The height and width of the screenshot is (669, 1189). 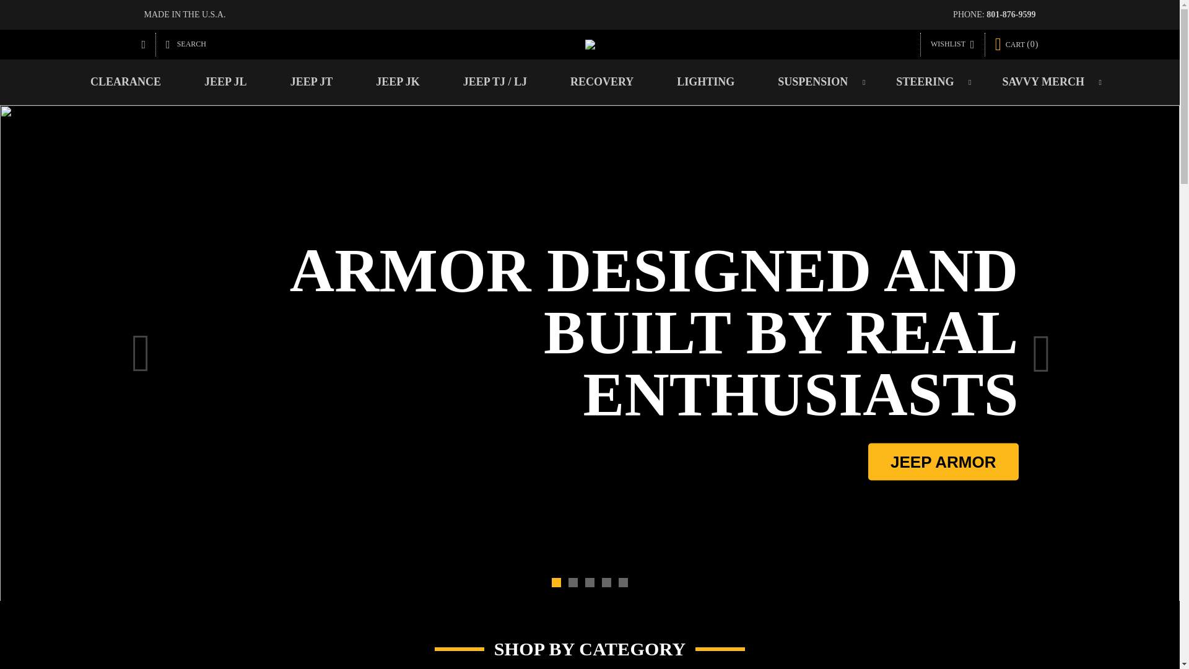 I want to click on STEERING, so click(x=926, y=82).